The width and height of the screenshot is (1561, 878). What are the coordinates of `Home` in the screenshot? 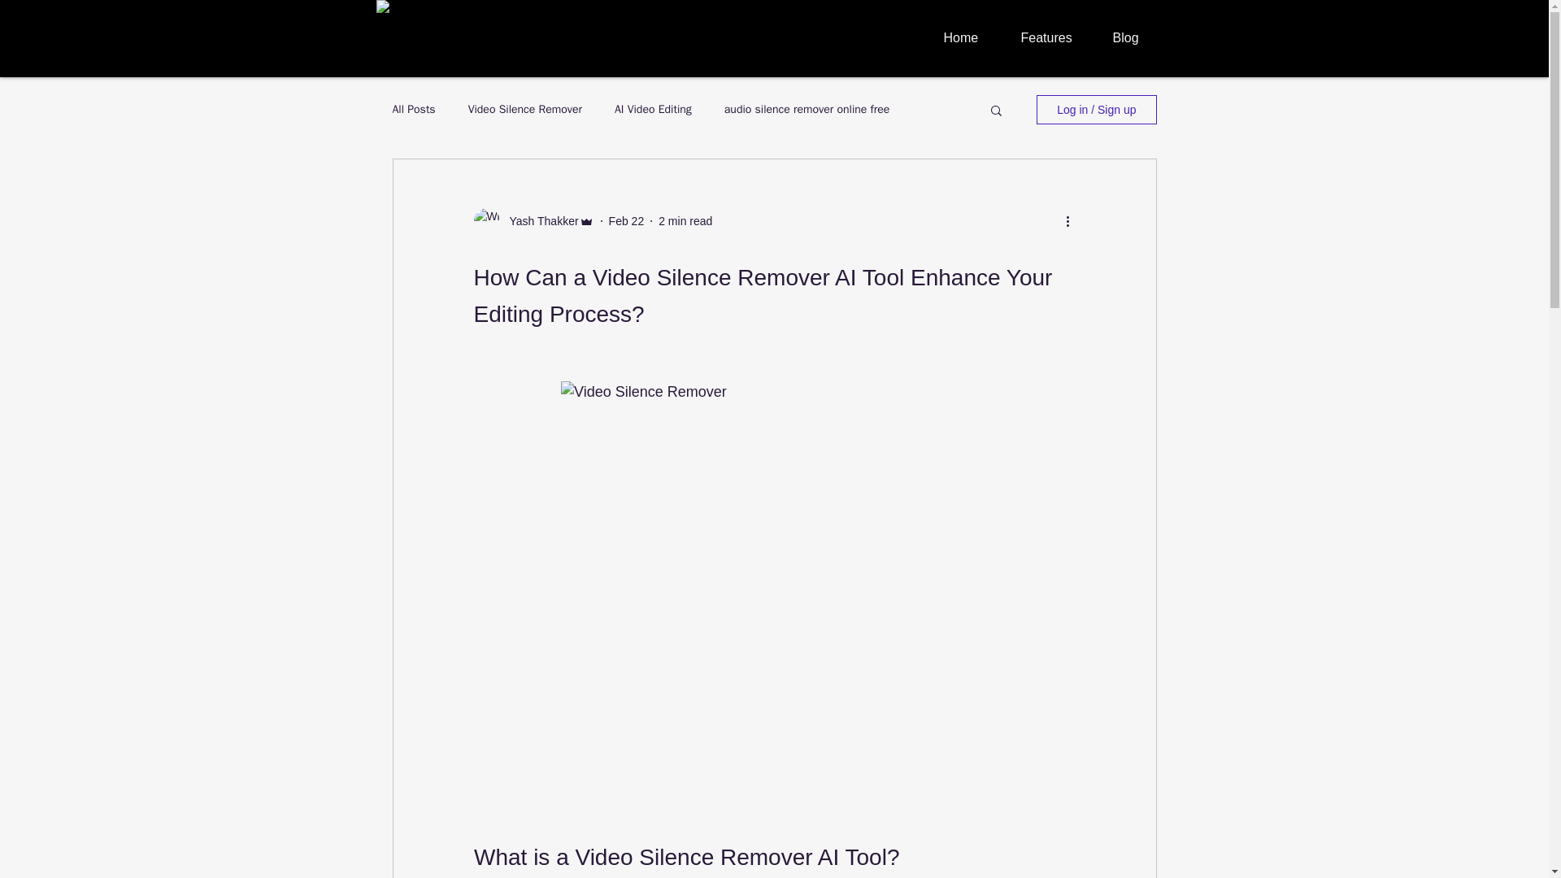 It's located at (970, 37).